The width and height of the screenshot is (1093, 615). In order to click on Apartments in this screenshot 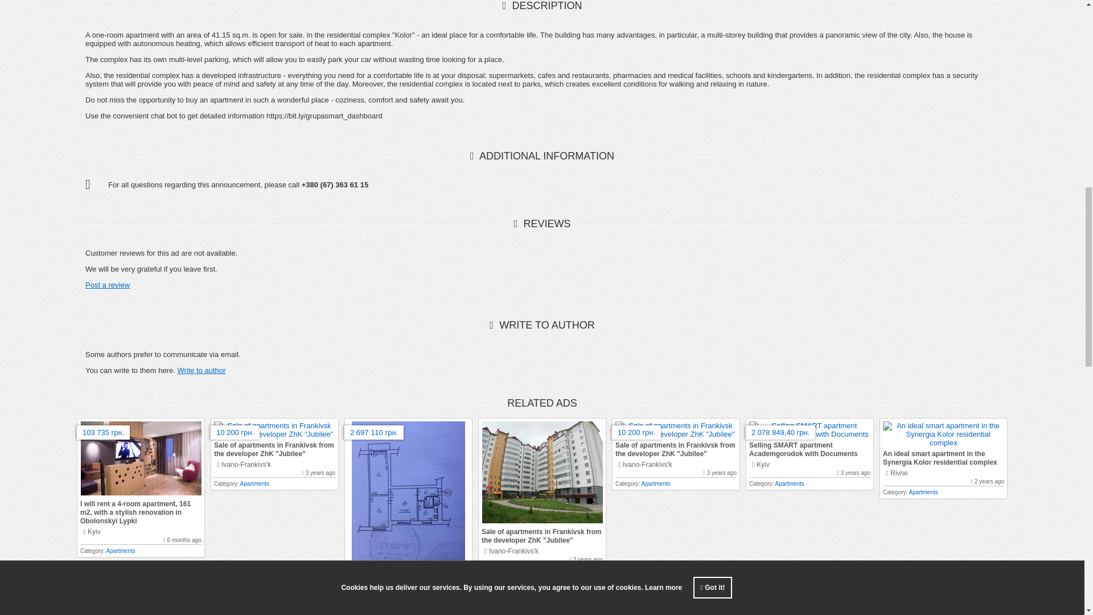, I will do `click(522, 569)`.